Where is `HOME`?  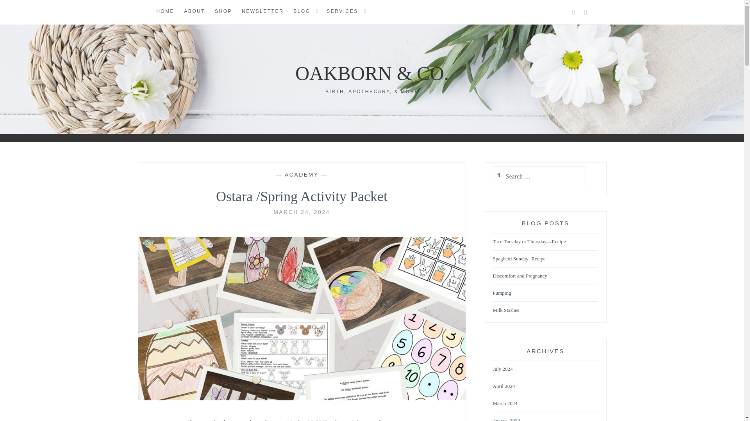
HOME is located at coordinates (165, 12).